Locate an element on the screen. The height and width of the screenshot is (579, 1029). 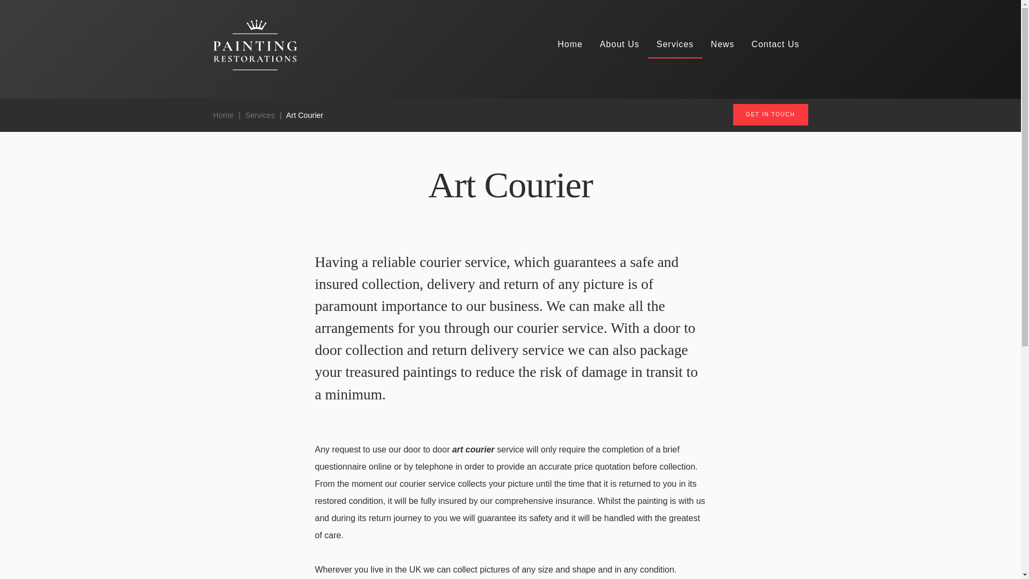
Home is located at coordinates (569, 45).